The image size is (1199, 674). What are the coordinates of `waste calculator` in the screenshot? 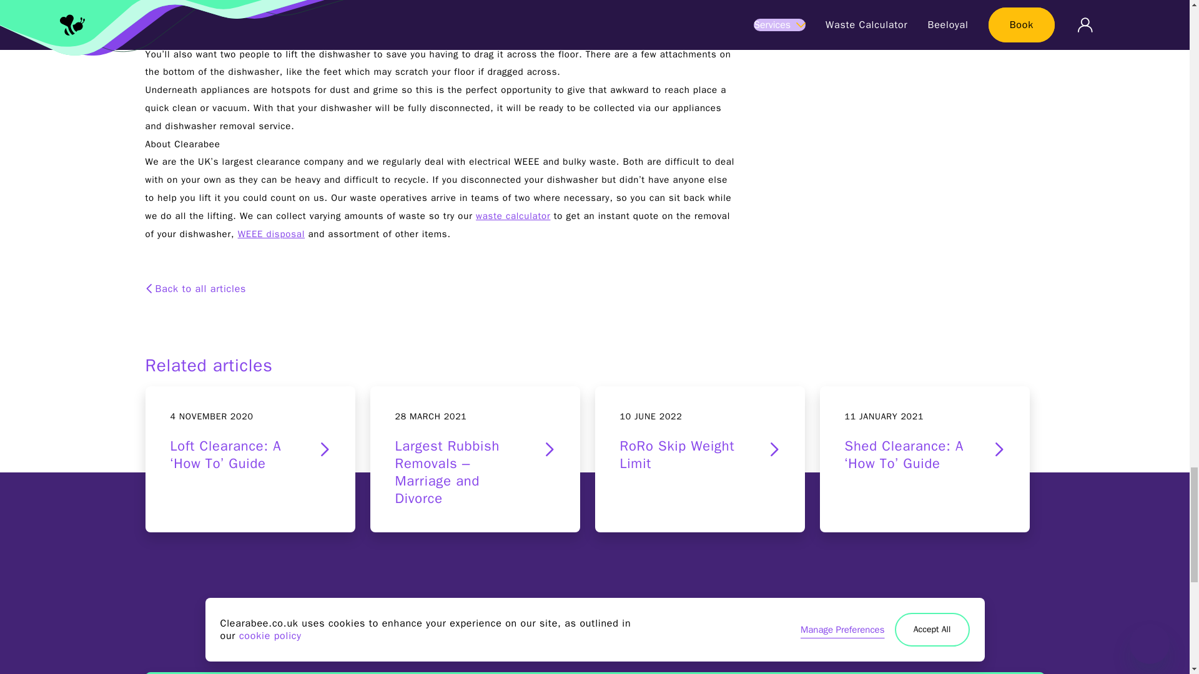 It's located at (699, 459).